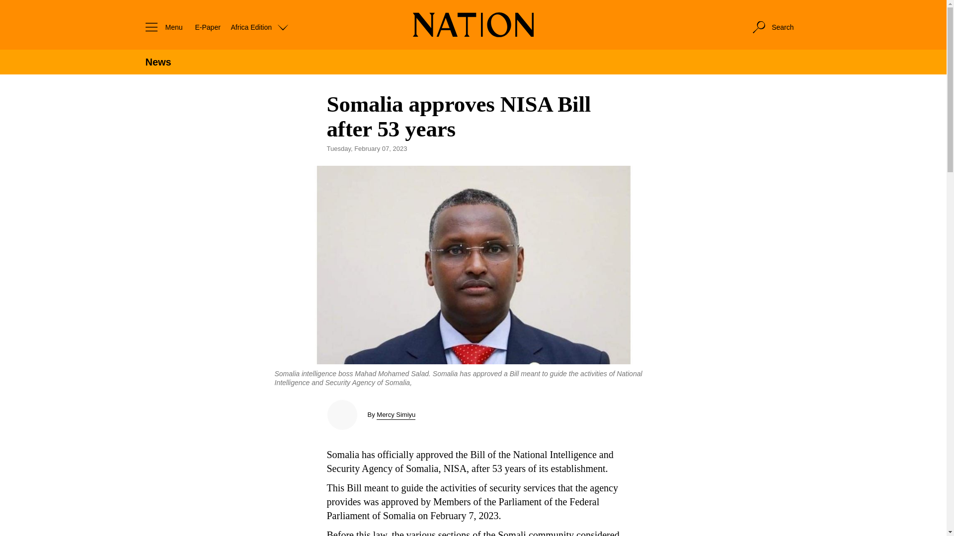  What do you see at coordinates (396, 414) in the screenshot?
I see `Mercy Simiyu` at bounding box center [396, 414].